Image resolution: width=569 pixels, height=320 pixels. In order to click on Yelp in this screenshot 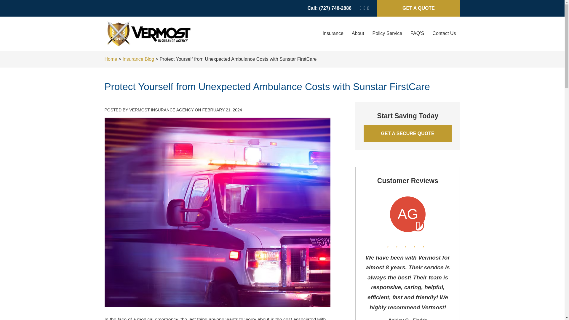, I will do `click(364, 8)`.